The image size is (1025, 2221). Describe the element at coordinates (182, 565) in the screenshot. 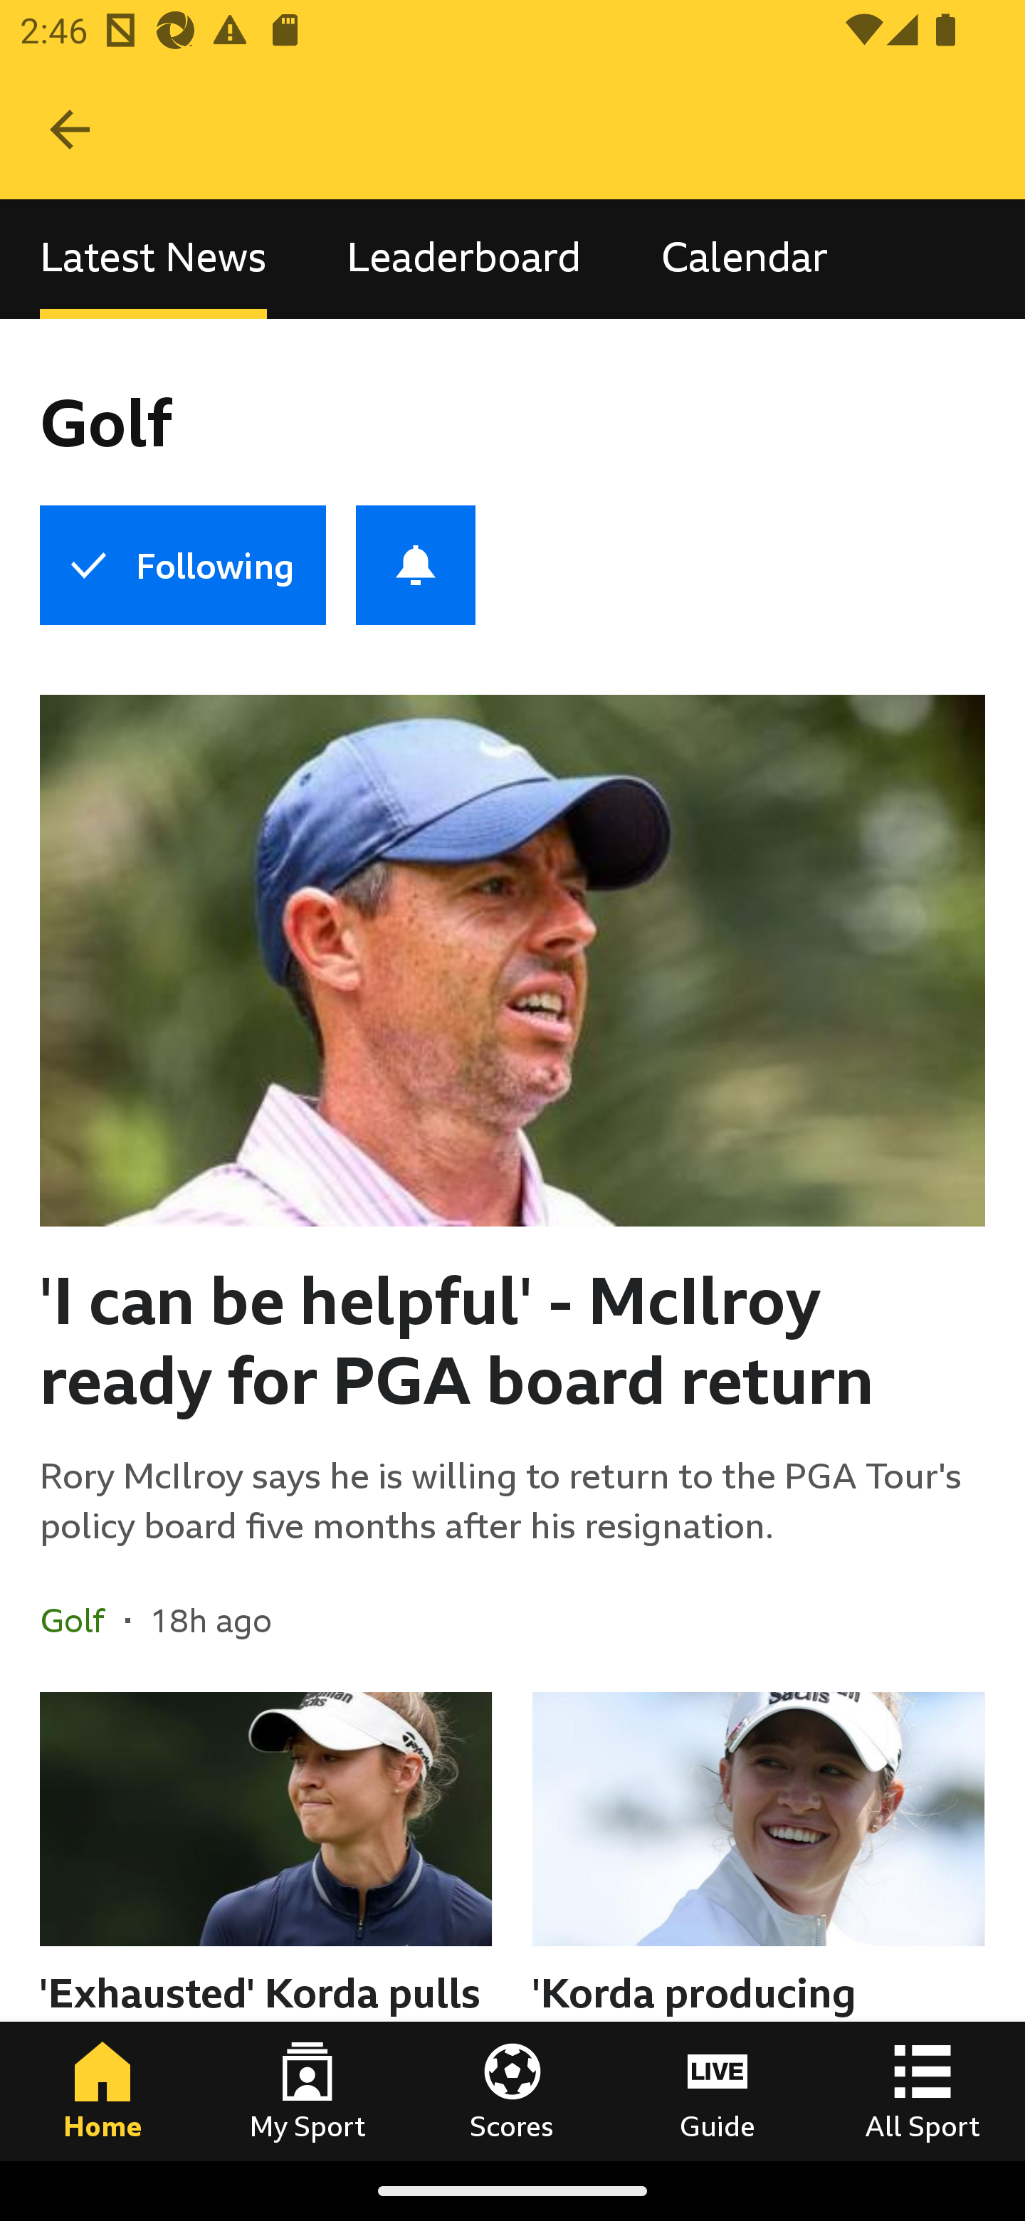

I see `Following Golf Following` at that location.